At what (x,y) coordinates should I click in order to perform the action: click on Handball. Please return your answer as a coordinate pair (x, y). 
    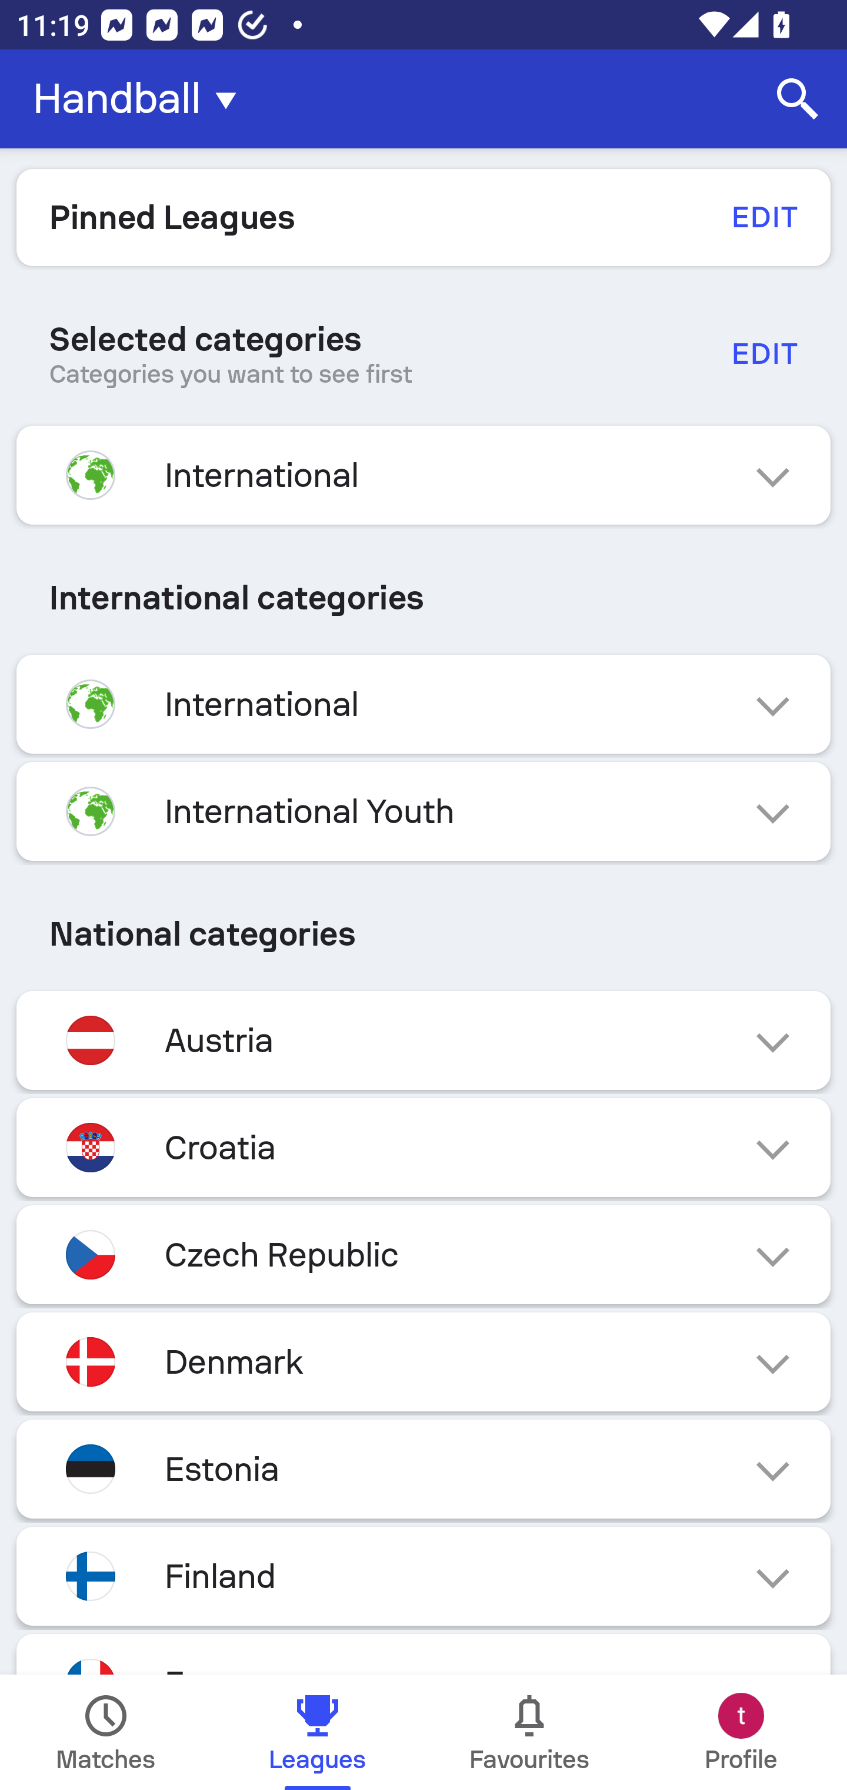
    Looking at the image, I should click on (141, 99).